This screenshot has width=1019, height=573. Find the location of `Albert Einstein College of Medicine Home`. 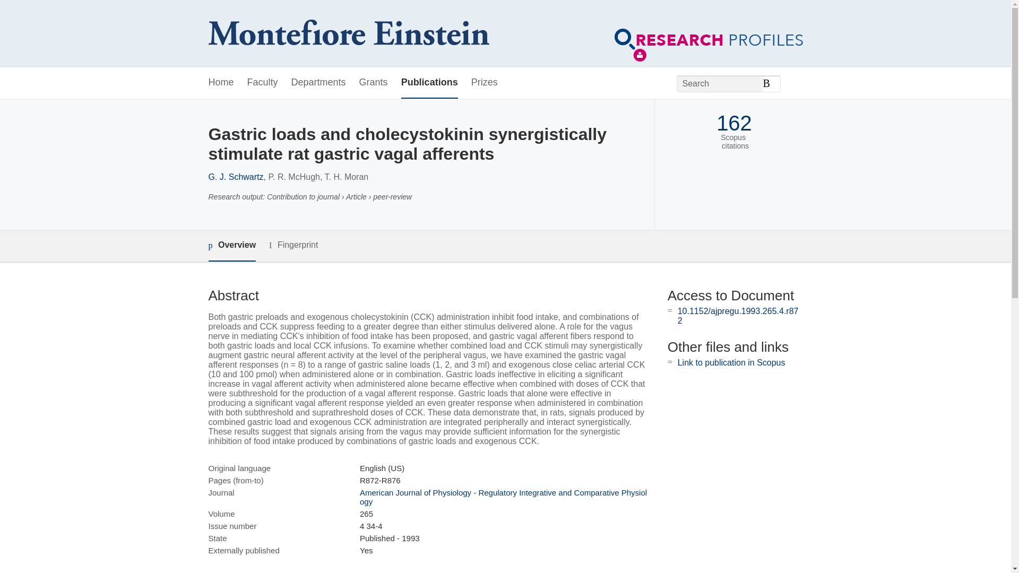

Albert Einstein College of Medicine Home is located at coordinates (348, 34).